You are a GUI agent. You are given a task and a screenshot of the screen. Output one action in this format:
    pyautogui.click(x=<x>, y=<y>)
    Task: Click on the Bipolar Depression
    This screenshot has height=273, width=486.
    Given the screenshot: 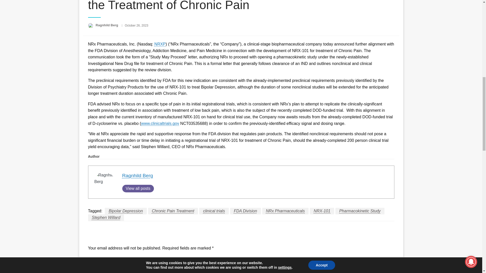 What is the action you would take?
    pyautogui.click(x=126, y=211)
    